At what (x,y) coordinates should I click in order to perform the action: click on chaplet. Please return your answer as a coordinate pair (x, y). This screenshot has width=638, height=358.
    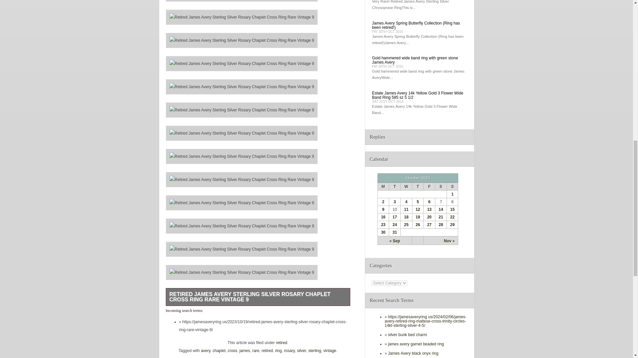
    Looking at the image, I should click on (219, 350).